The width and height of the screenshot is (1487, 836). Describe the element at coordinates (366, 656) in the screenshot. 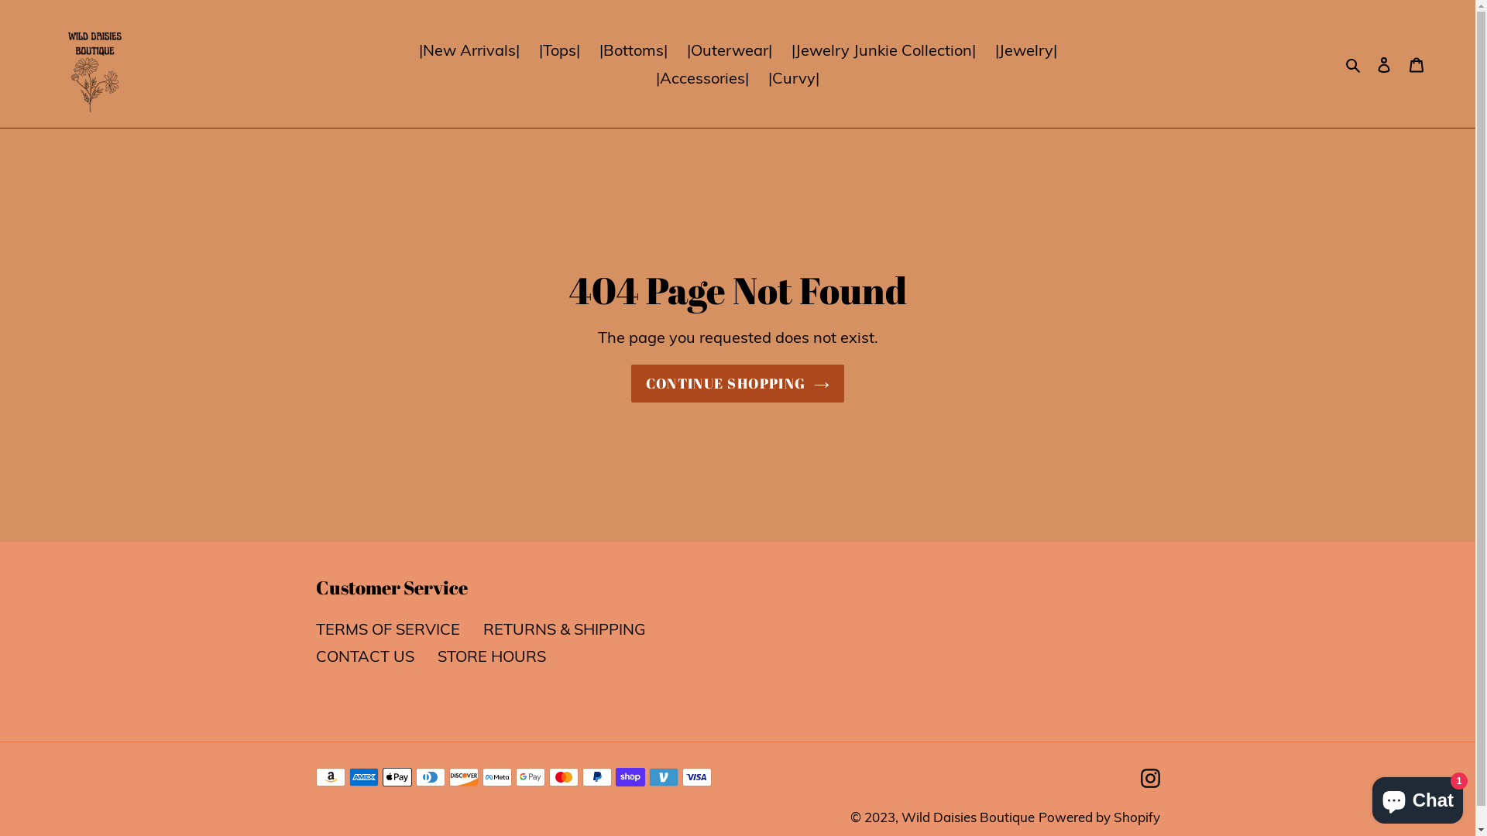

I see `CONTACT US` at that location.